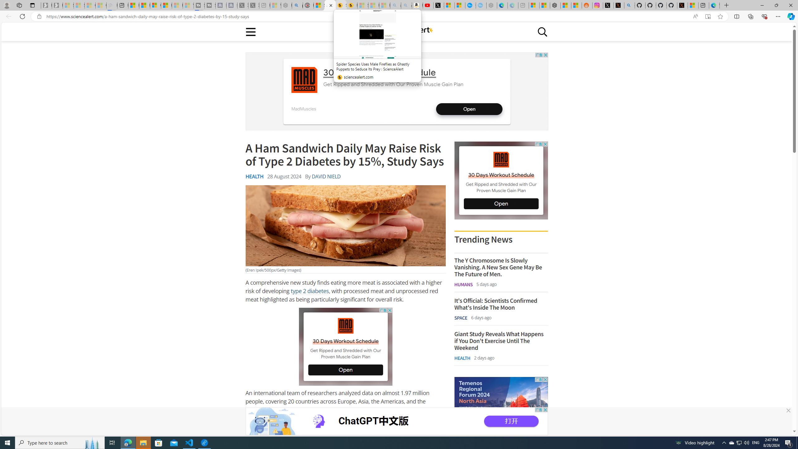 The image size is (798, 449). I want to click on Amazon Echo Dot PNG - Search Images - Sleeping, so click(406, 5).